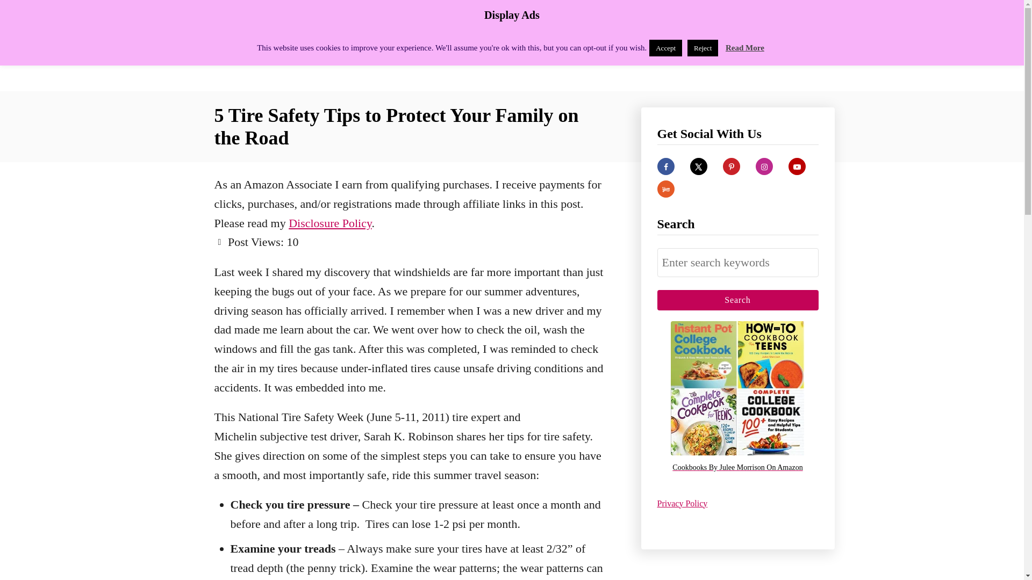  Describe the element at coordinates (737, 300) in the screenshot. I see `Search` at that location.